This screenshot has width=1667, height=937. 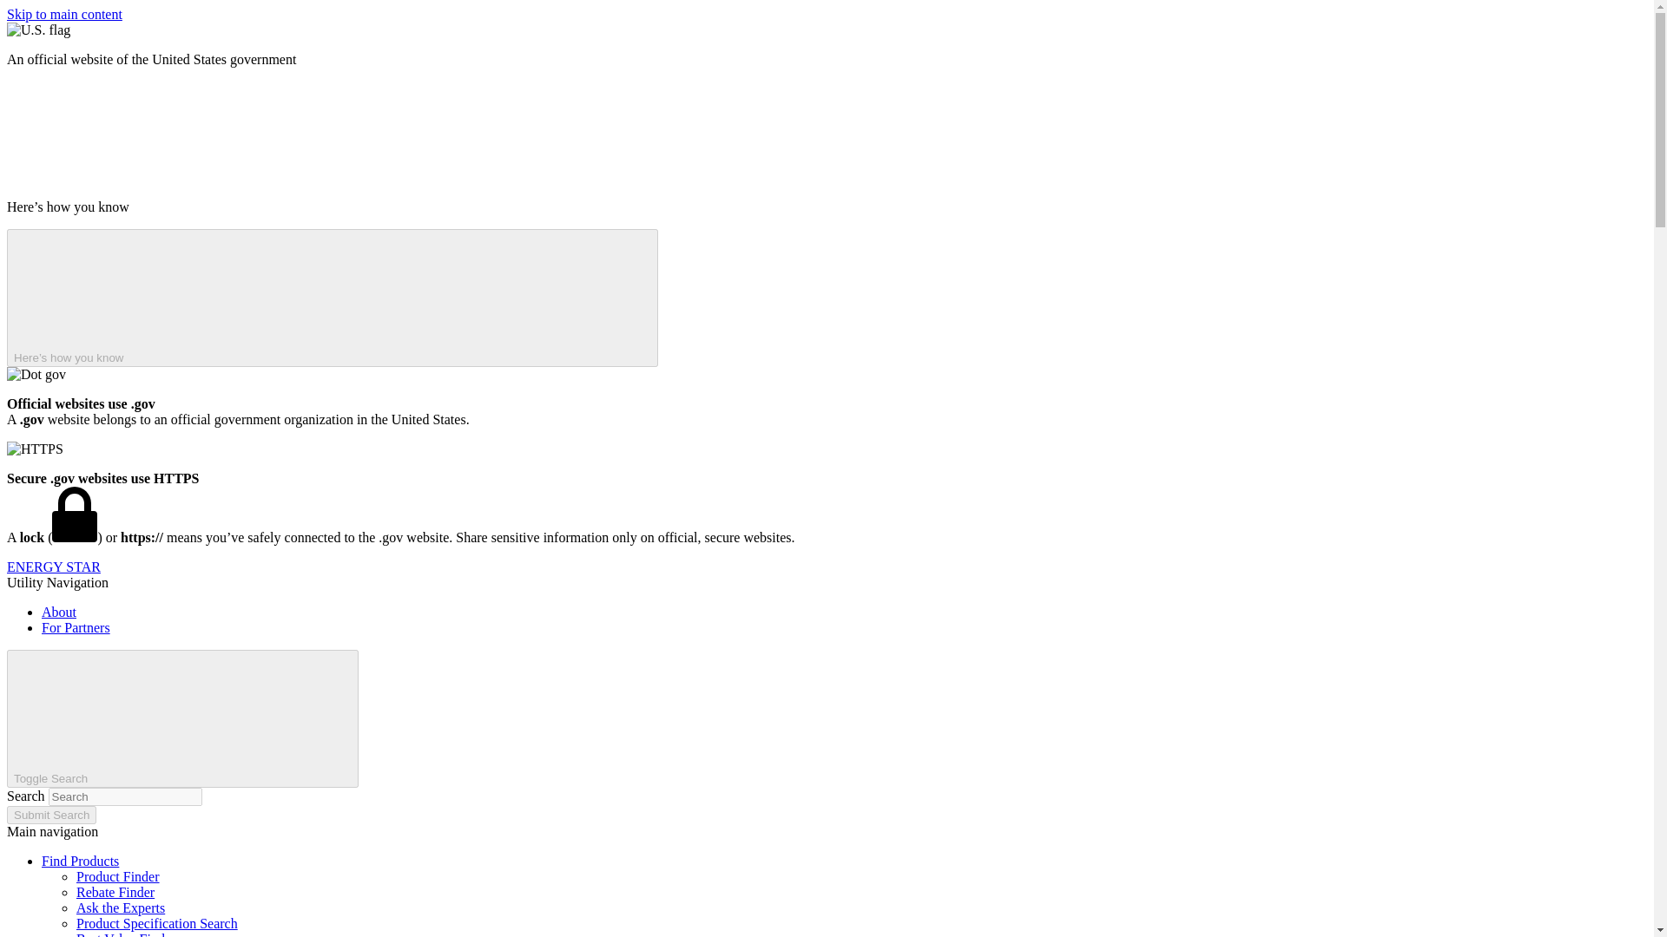 I want to click on Product Specification Search, so click(x=157, y=923).